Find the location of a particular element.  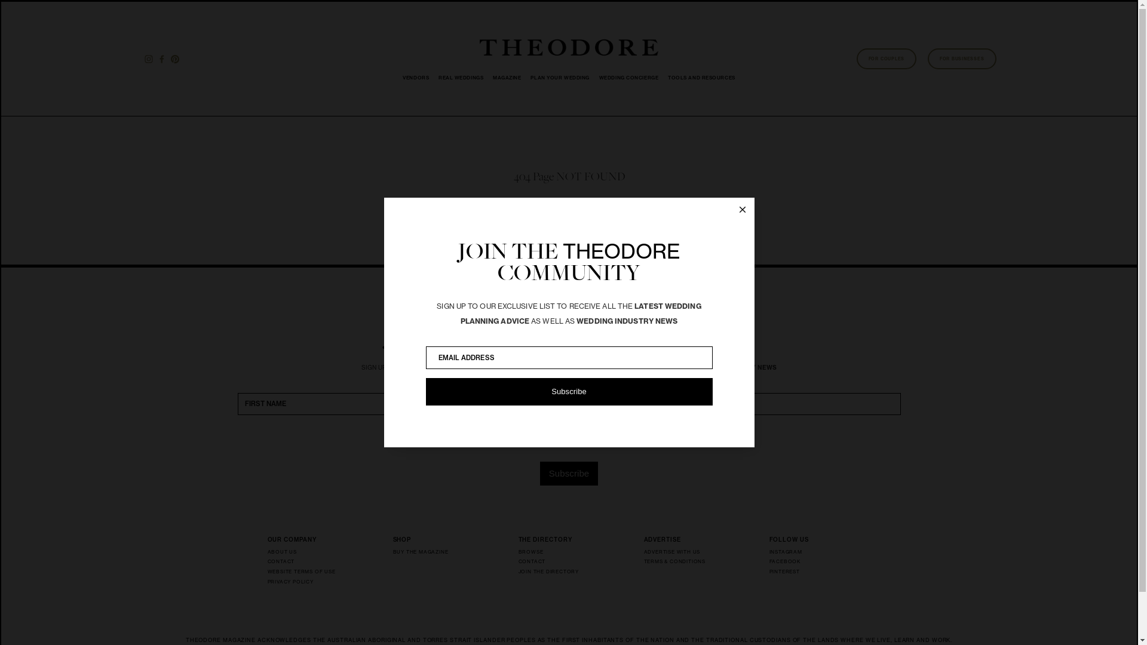

INSTAGRAM is located at coordinates (808, 553).